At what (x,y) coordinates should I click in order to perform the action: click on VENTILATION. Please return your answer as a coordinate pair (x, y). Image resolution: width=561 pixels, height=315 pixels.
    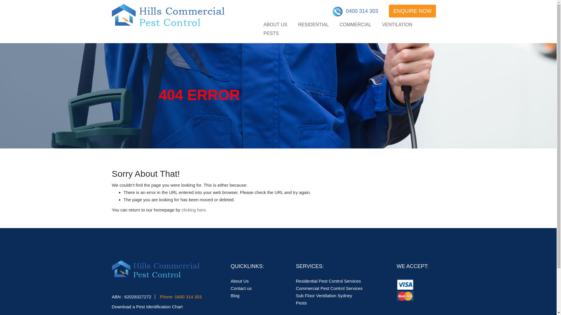
    Looking at the image, I should click on (397, 25).